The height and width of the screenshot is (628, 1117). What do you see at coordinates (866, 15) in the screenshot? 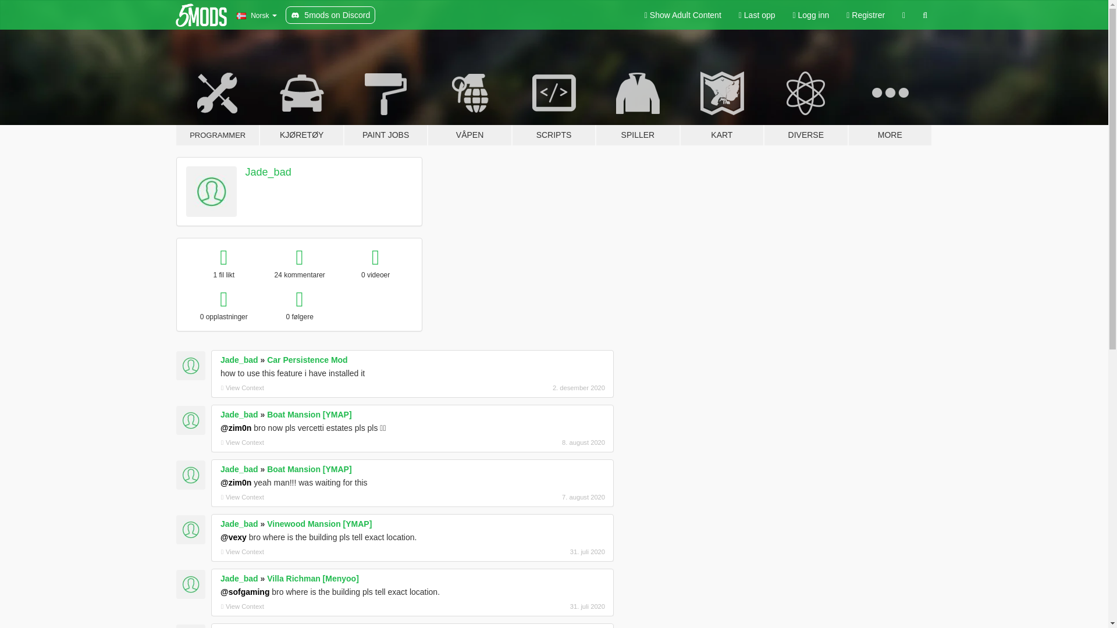
I see `Registrer` at bounding box center [866, 15].